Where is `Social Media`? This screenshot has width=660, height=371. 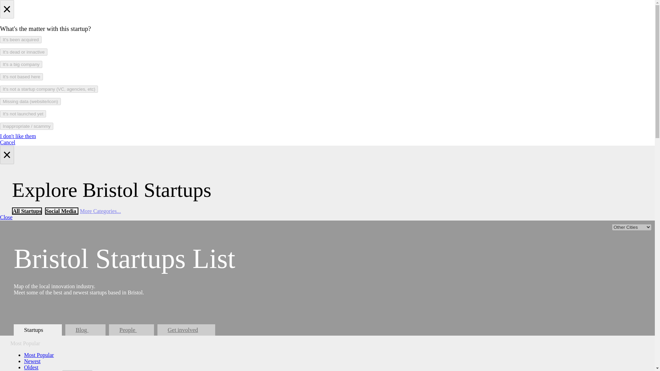
Social Media is located at coordinates (61, 211).